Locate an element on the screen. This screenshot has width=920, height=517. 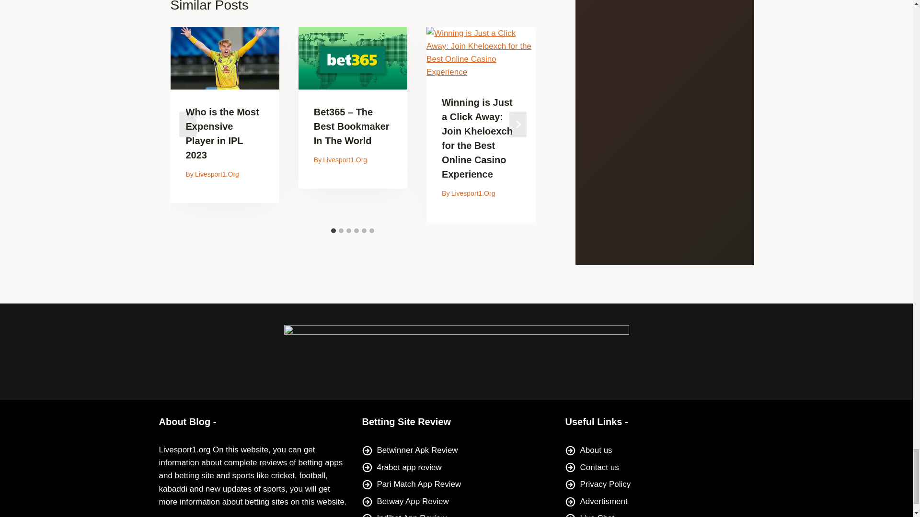
Who is the Most Expensive Player in IPL 2023 is located at coordinates (222, 133).